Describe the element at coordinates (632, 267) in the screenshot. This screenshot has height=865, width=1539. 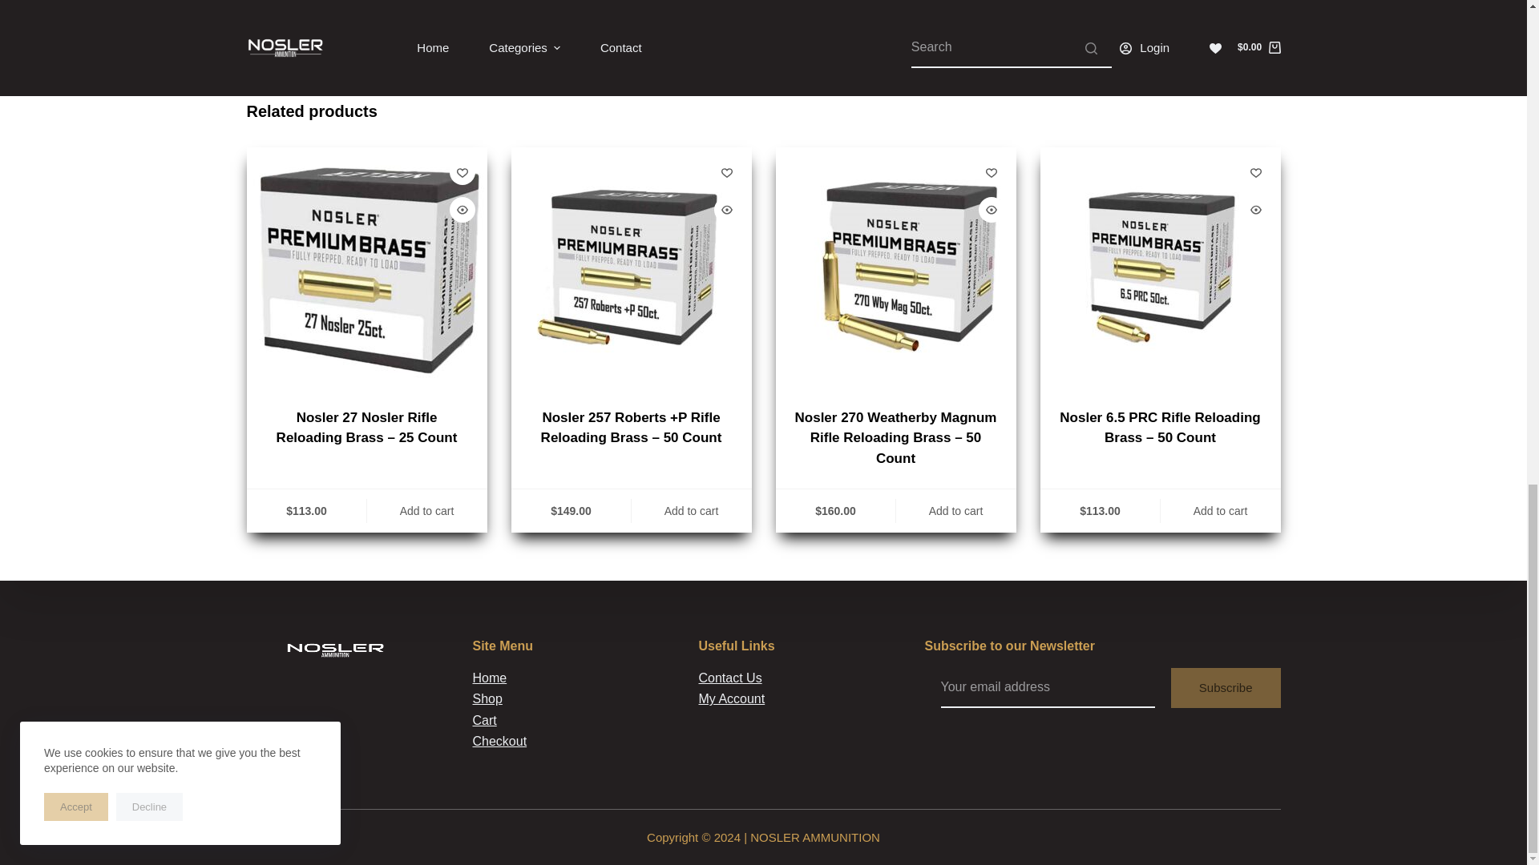
I see `M39` at that location.